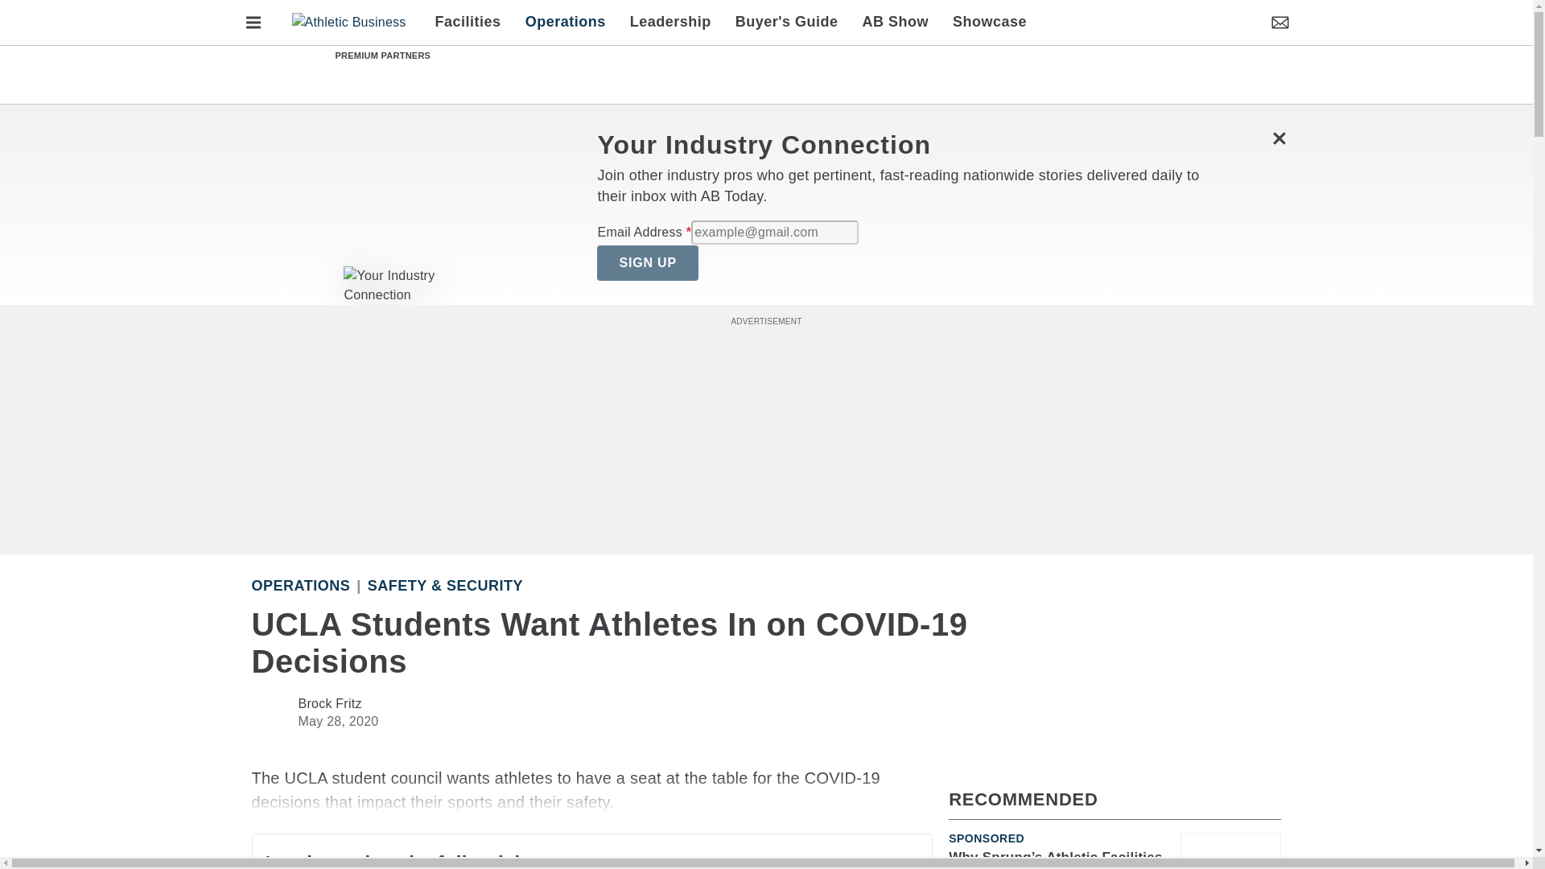  Describe the element at coordinates (670, 23) in the screenshot. I see `Leadership` at that location.